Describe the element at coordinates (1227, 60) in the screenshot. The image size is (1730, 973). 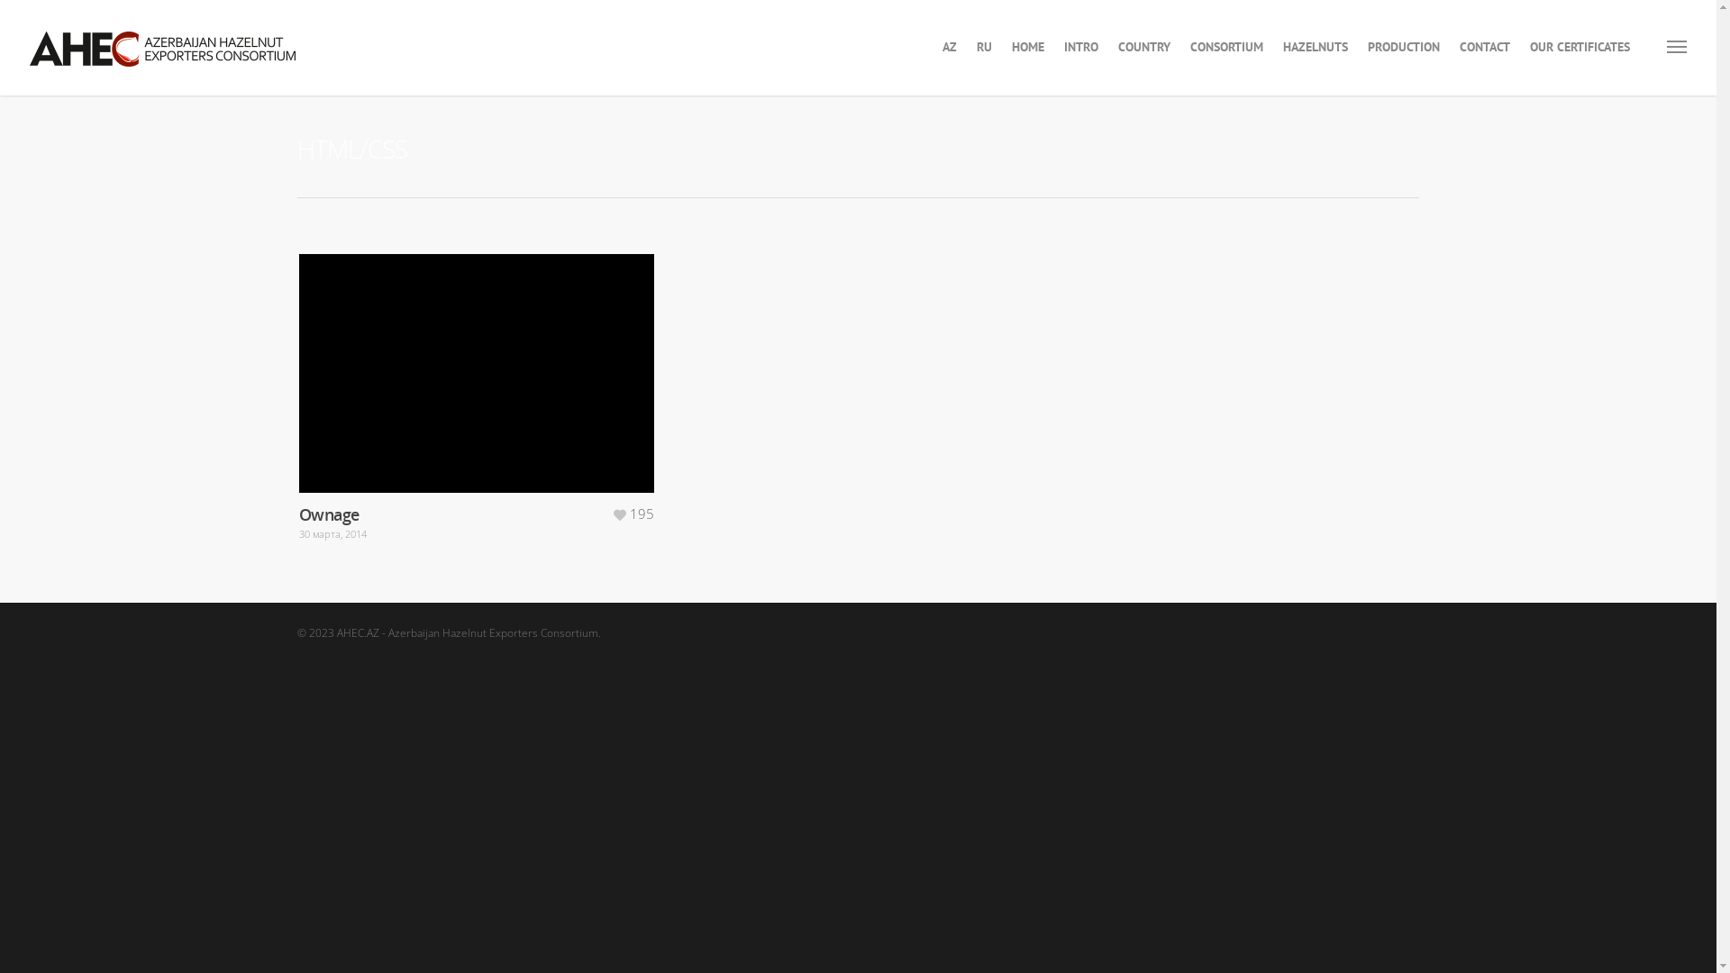
I see `CONSORTIUM` at that location.